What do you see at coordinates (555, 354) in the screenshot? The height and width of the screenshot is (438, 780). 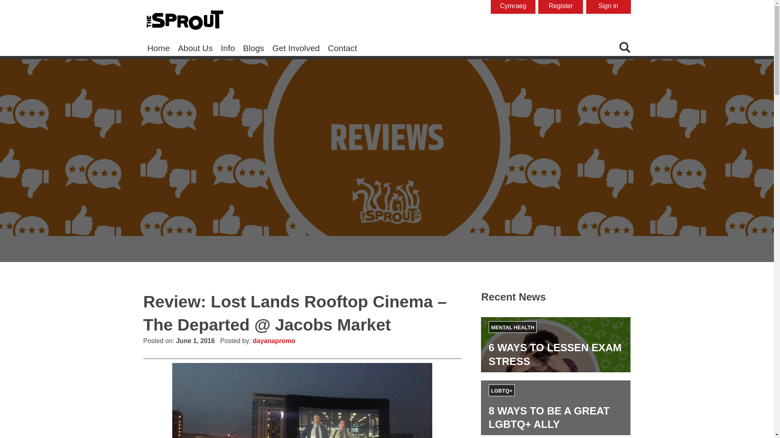 I see `6 Ways To Lessen Exam Stress` at bounding box center [555, 354].